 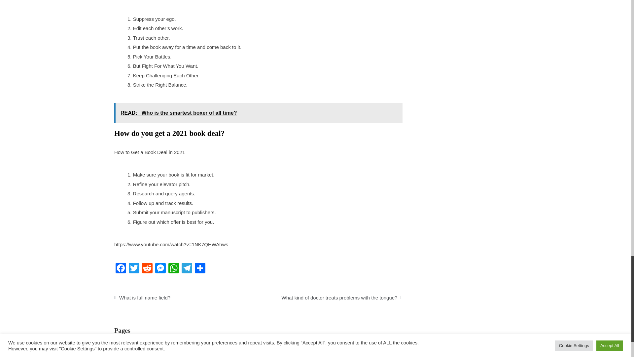 I want to click on Telegram, so click(x=187, y=268).